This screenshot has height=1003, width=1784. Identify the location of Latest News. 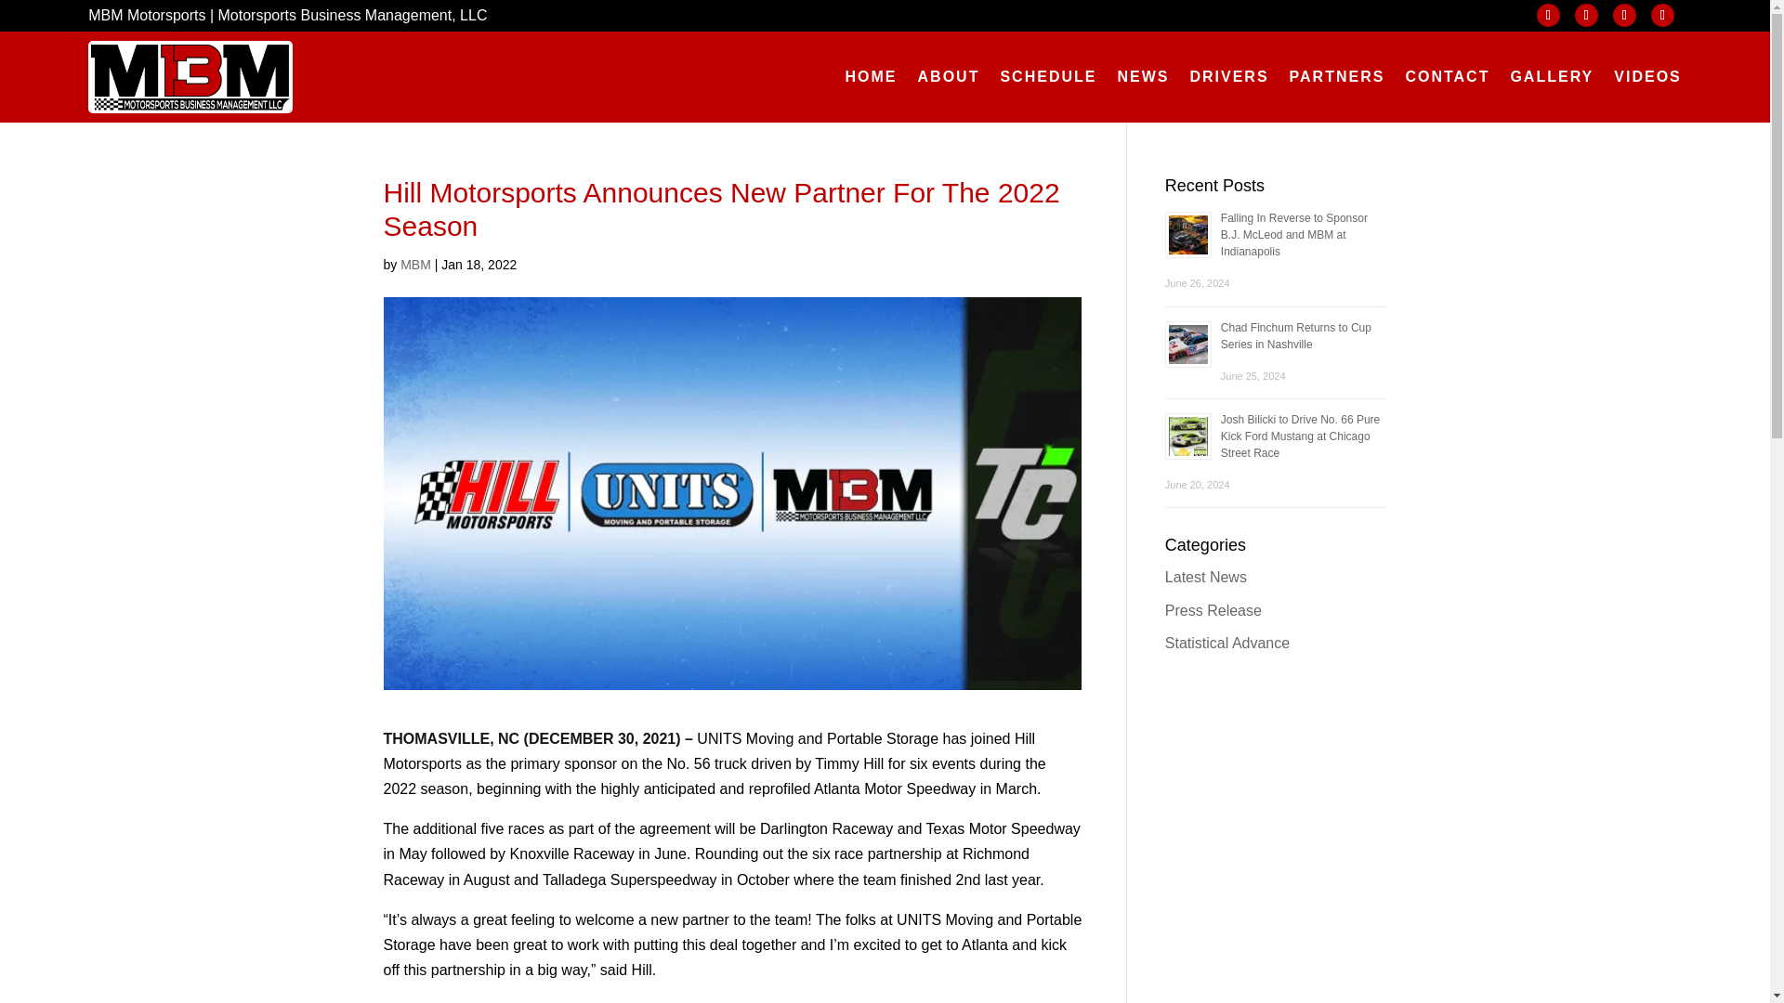
(1206, 577).